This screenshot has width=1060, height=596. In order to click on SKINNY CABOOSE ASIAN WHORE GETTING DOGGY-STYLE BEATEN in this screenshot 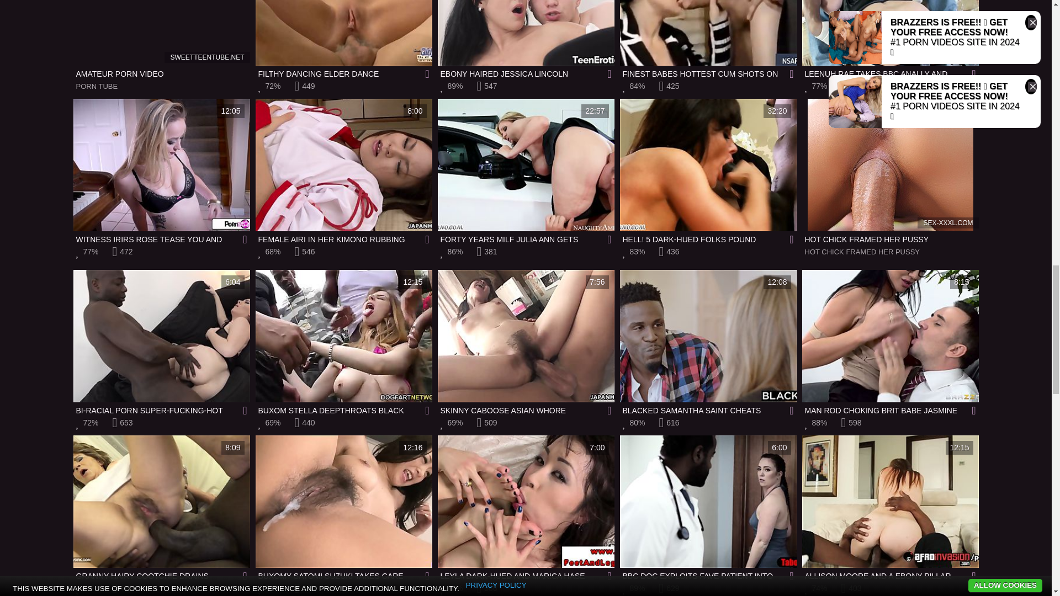, I will do `click(707, 40)`.